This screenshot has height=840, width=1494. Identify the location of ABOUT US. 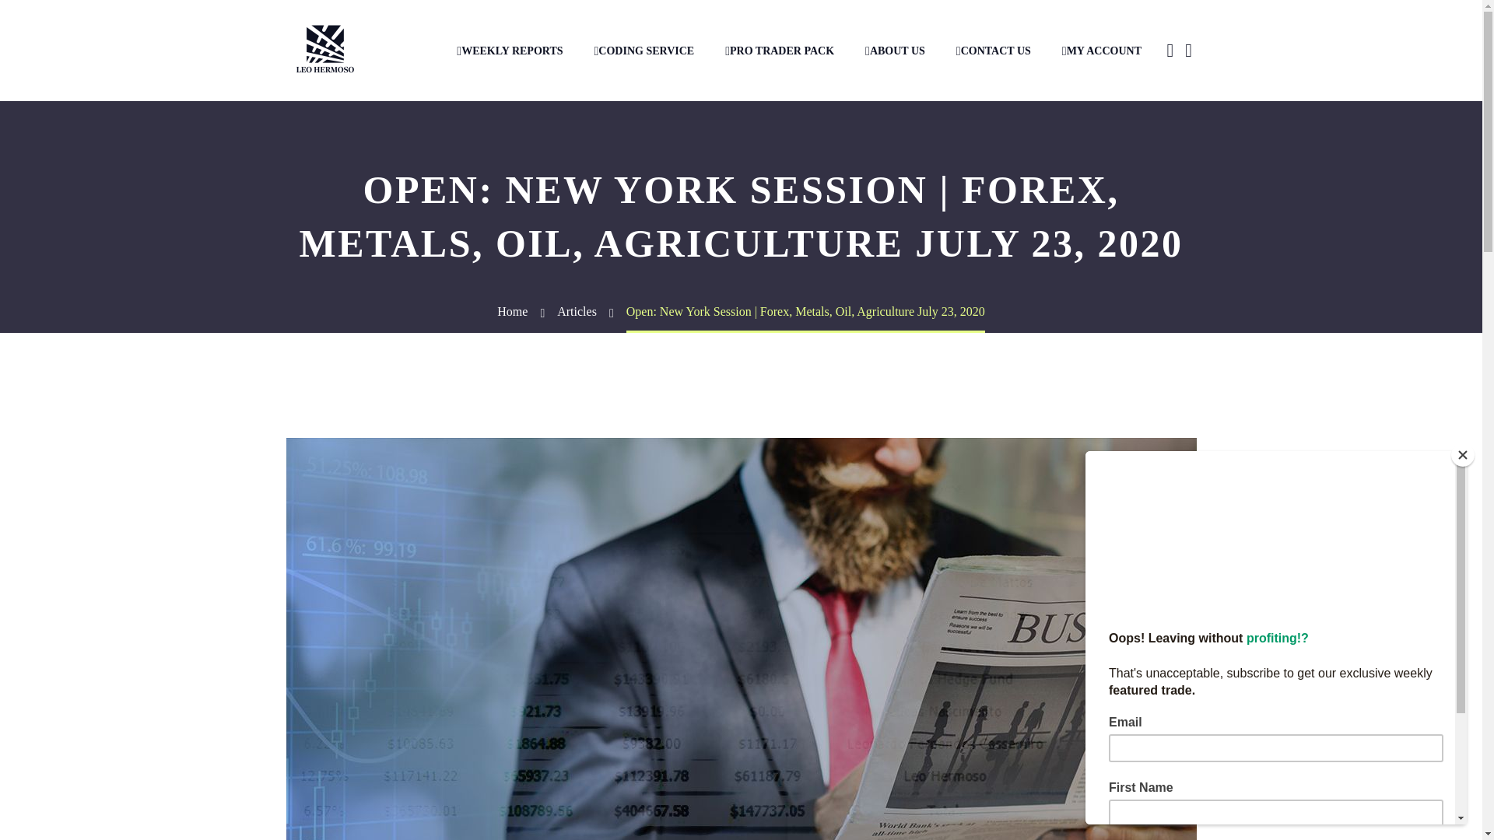
(895, 51).